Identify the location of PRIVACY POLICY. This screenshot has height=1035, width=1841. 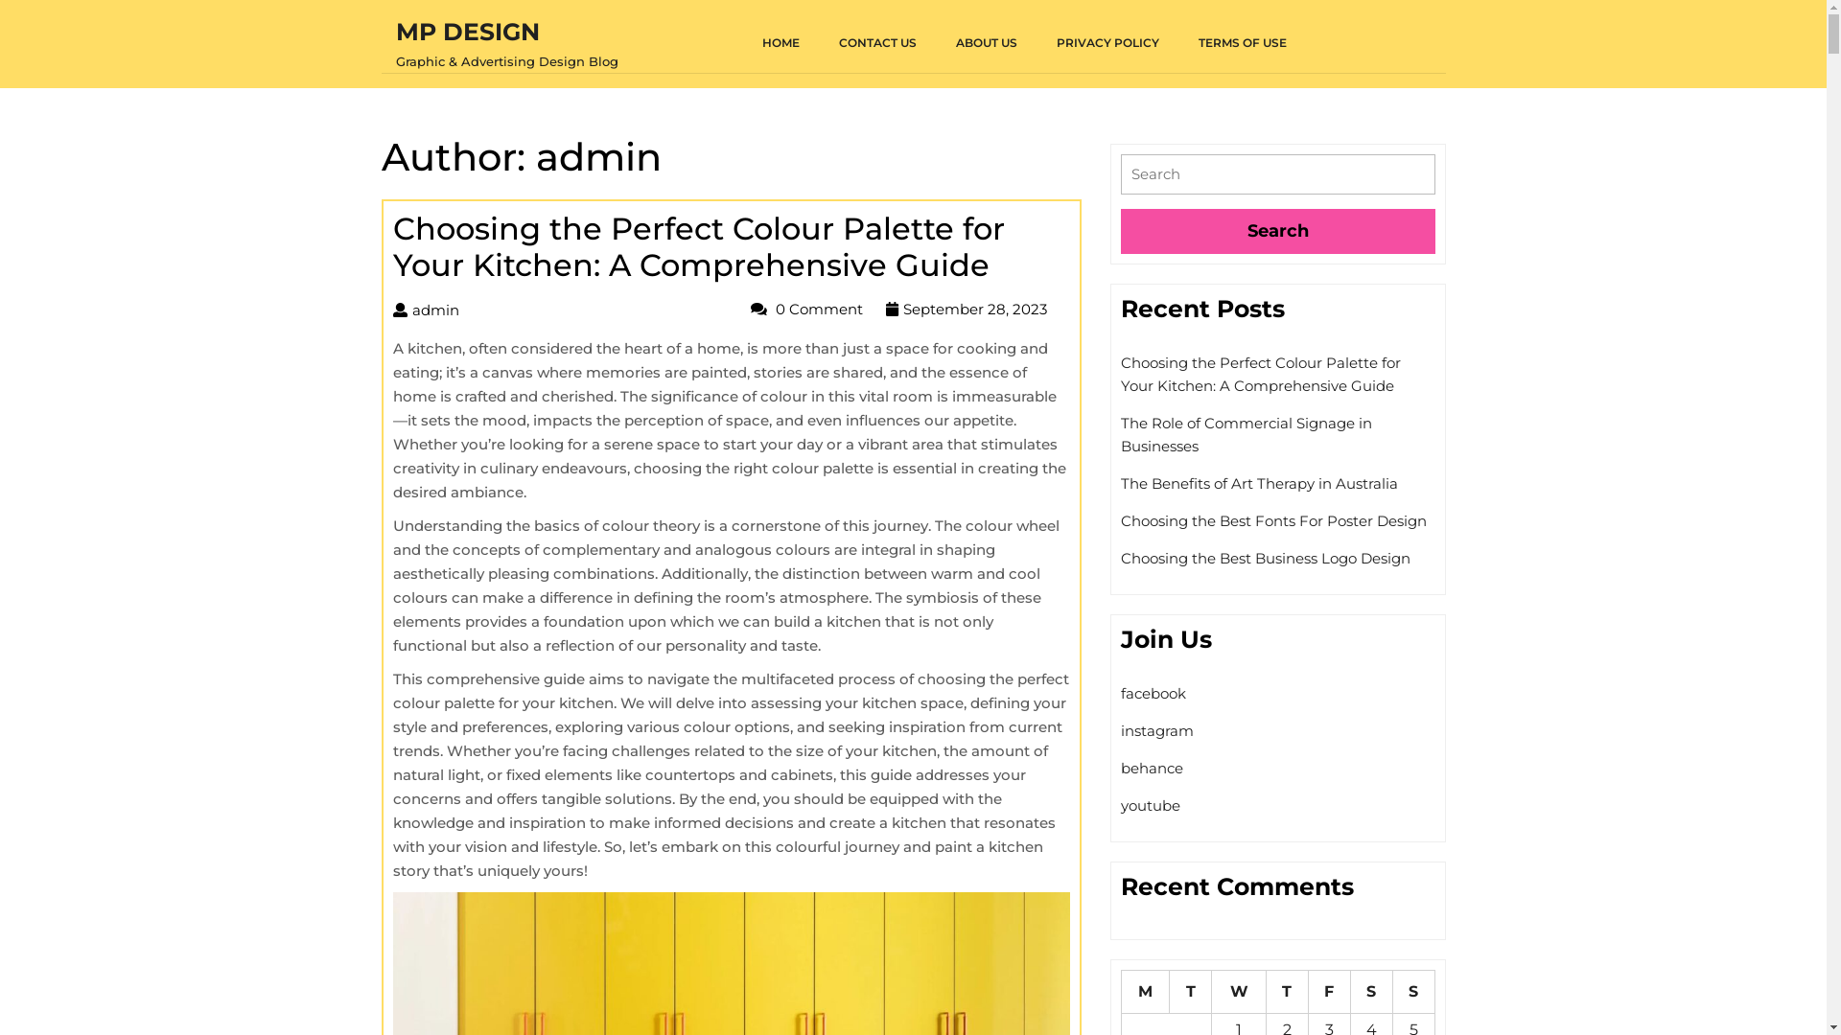
(1114, 43).